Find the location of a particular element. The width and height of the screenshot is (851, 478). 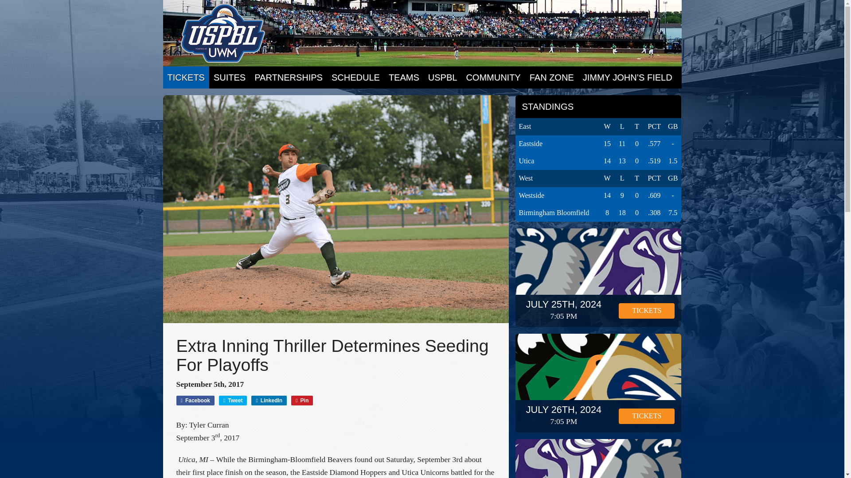

TICKETS is located at coordinates (186, 77).